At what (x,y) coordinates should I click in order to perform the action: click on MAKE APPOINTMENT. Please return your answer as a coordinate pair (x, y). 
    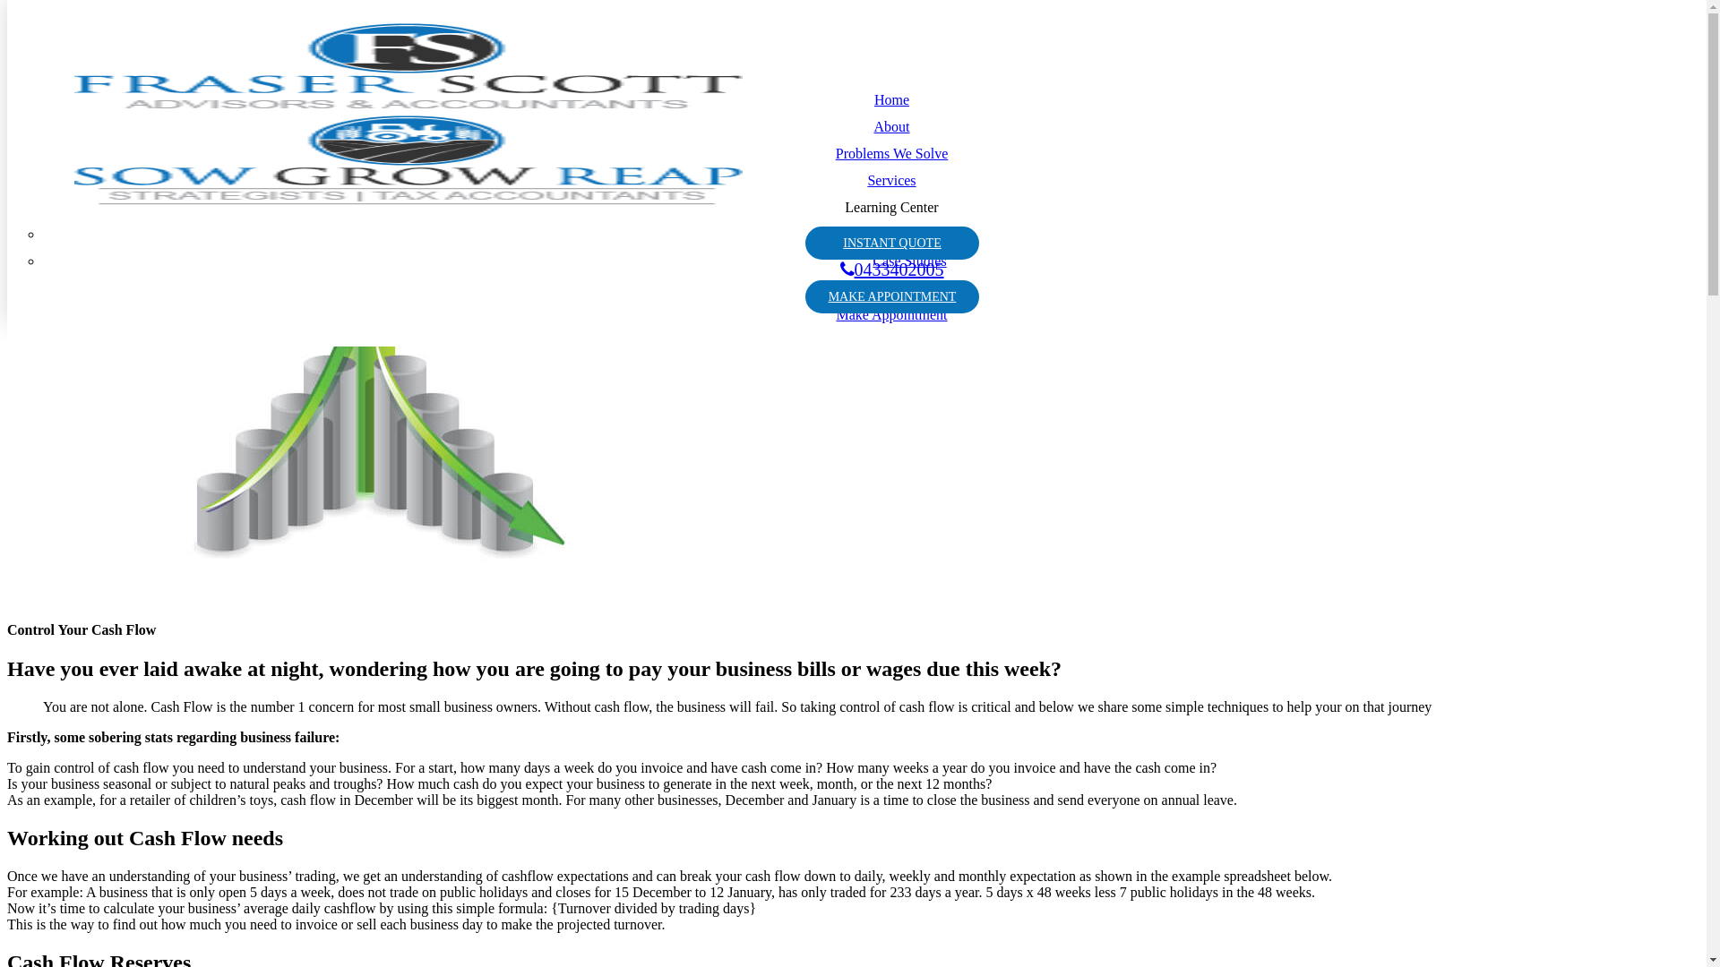
    Looking at the image, I should click on (892, 297).